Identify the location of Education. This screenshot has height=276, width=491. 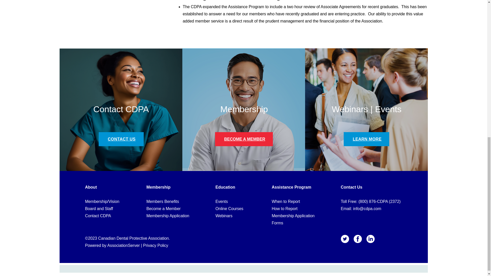
(225, 187).